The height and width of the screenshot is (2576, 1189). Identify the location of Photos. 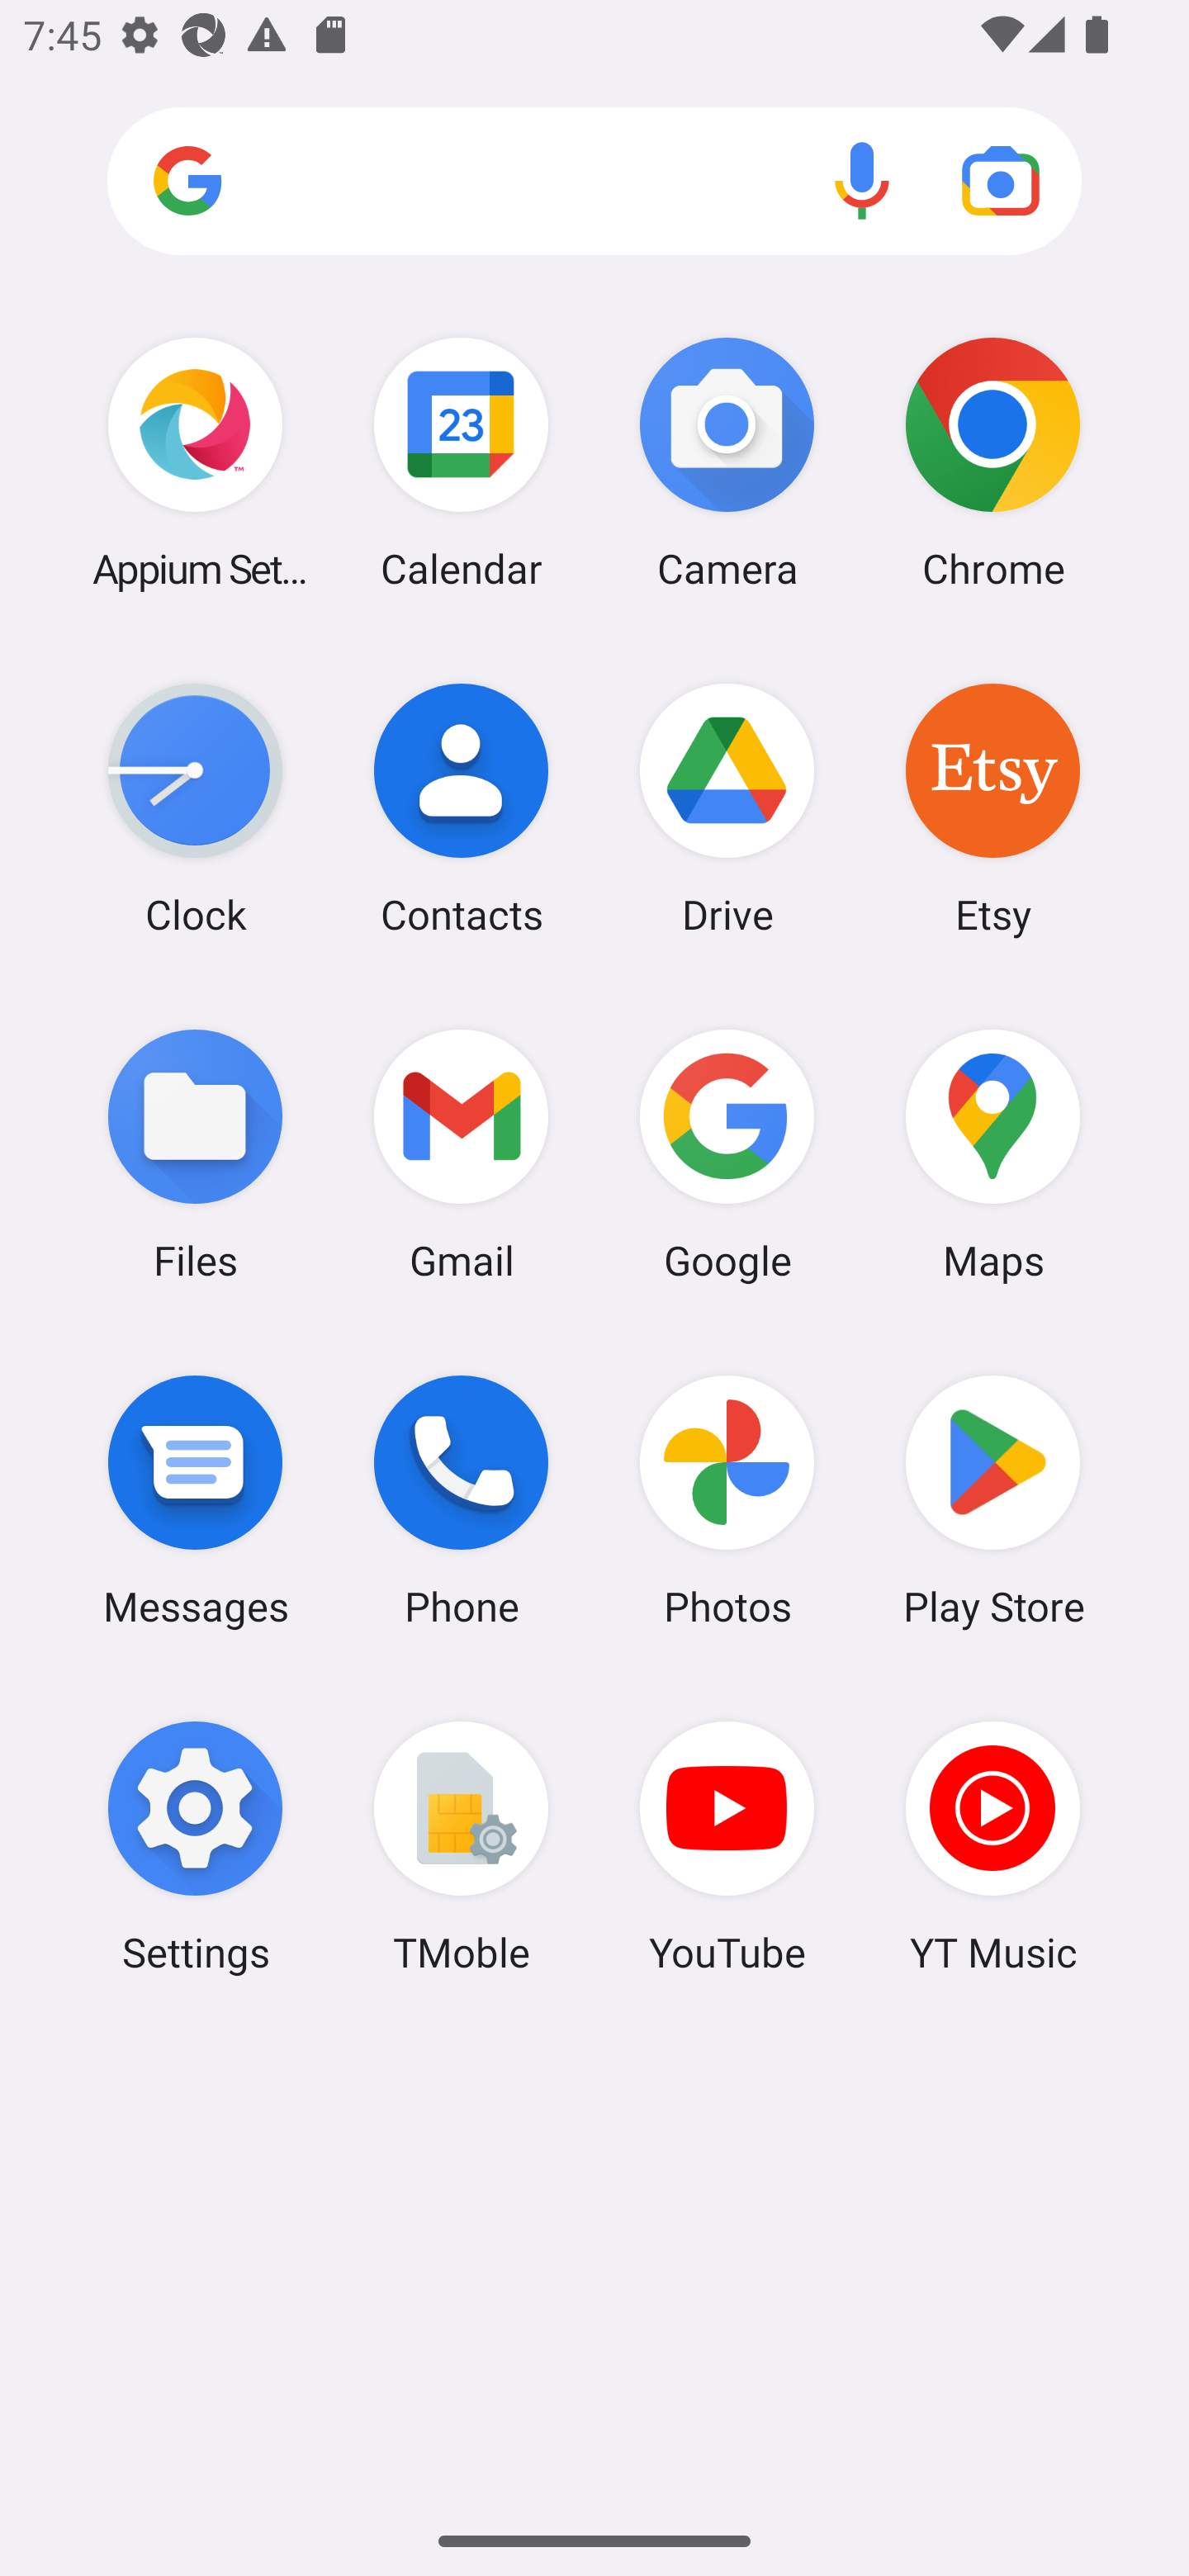
(727, 1500).